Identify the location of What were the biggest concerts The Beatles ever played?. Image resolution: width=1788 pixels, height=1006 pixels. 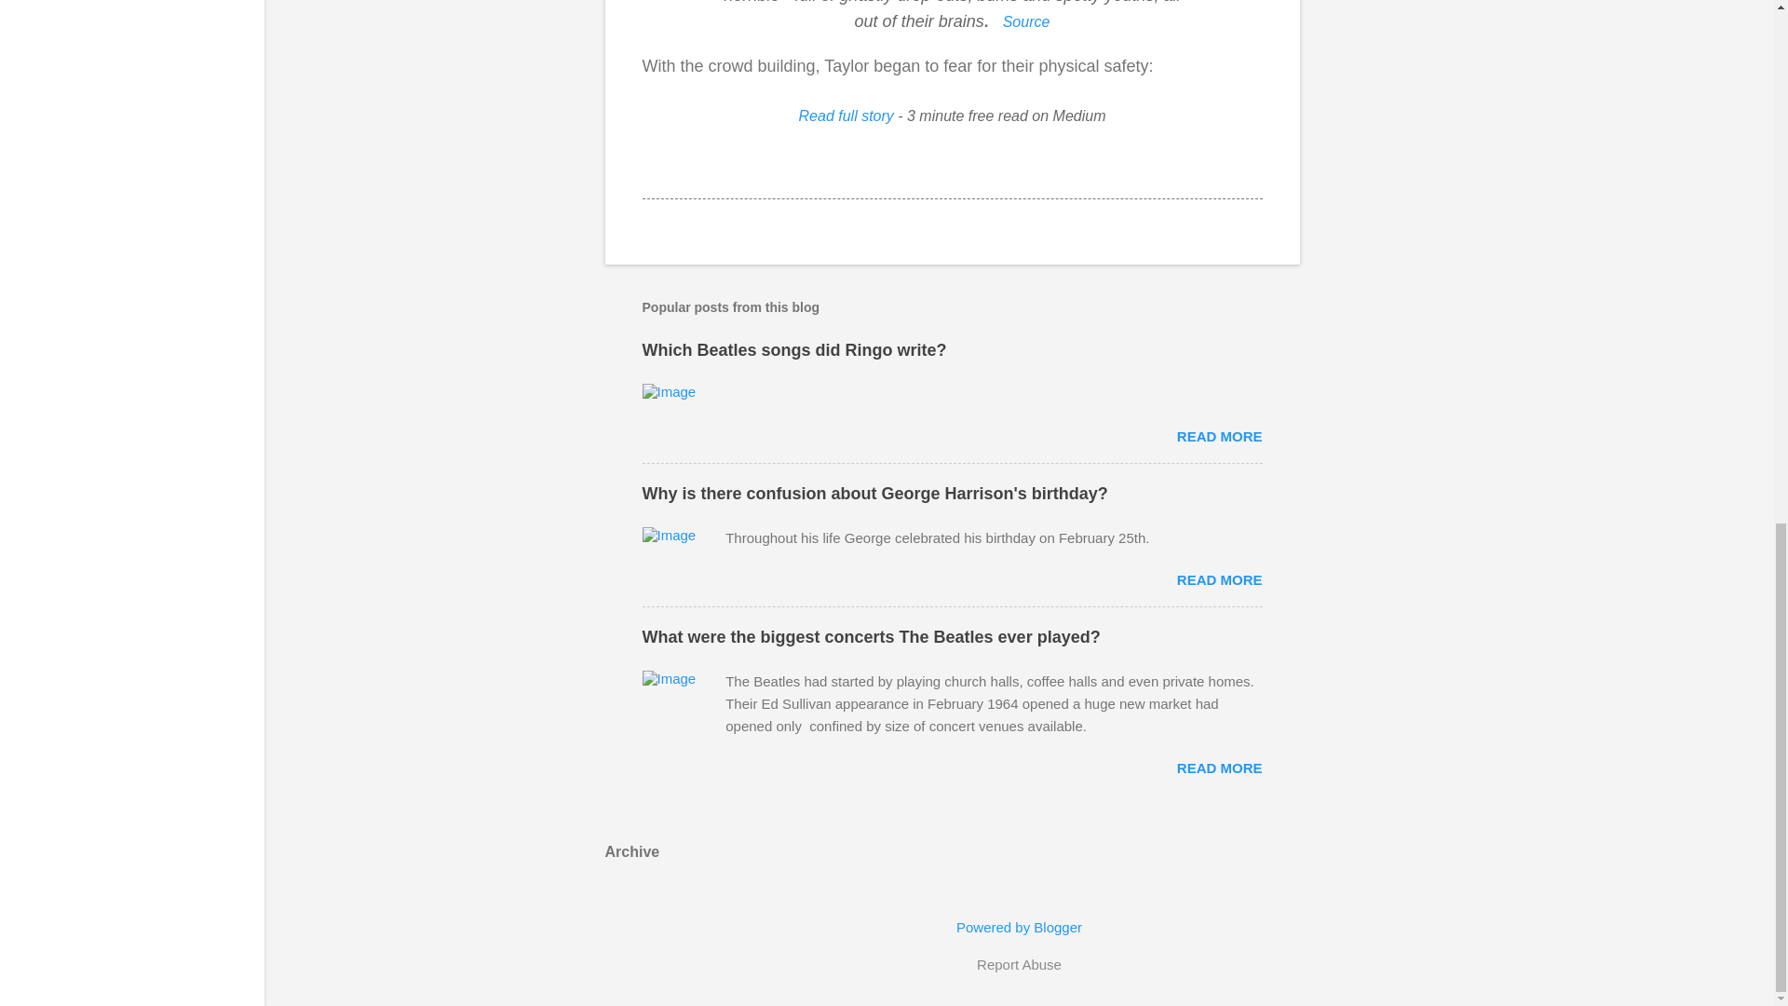
(1219, 768).